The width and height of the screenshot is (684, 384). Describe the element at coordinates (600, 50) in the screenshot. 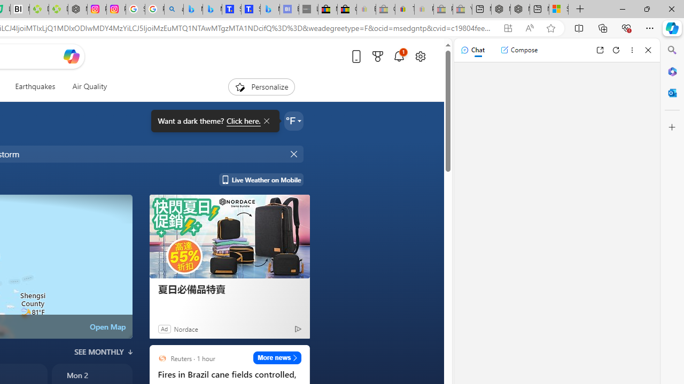

I see `Open link in new tab` at that location.